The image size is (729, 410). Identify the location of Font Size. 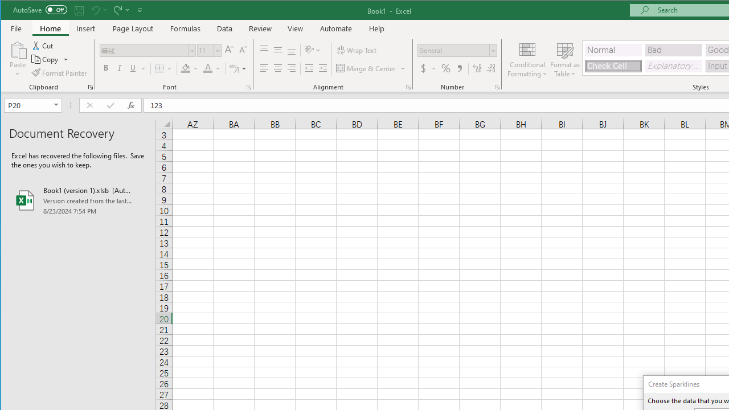
(209, 50).